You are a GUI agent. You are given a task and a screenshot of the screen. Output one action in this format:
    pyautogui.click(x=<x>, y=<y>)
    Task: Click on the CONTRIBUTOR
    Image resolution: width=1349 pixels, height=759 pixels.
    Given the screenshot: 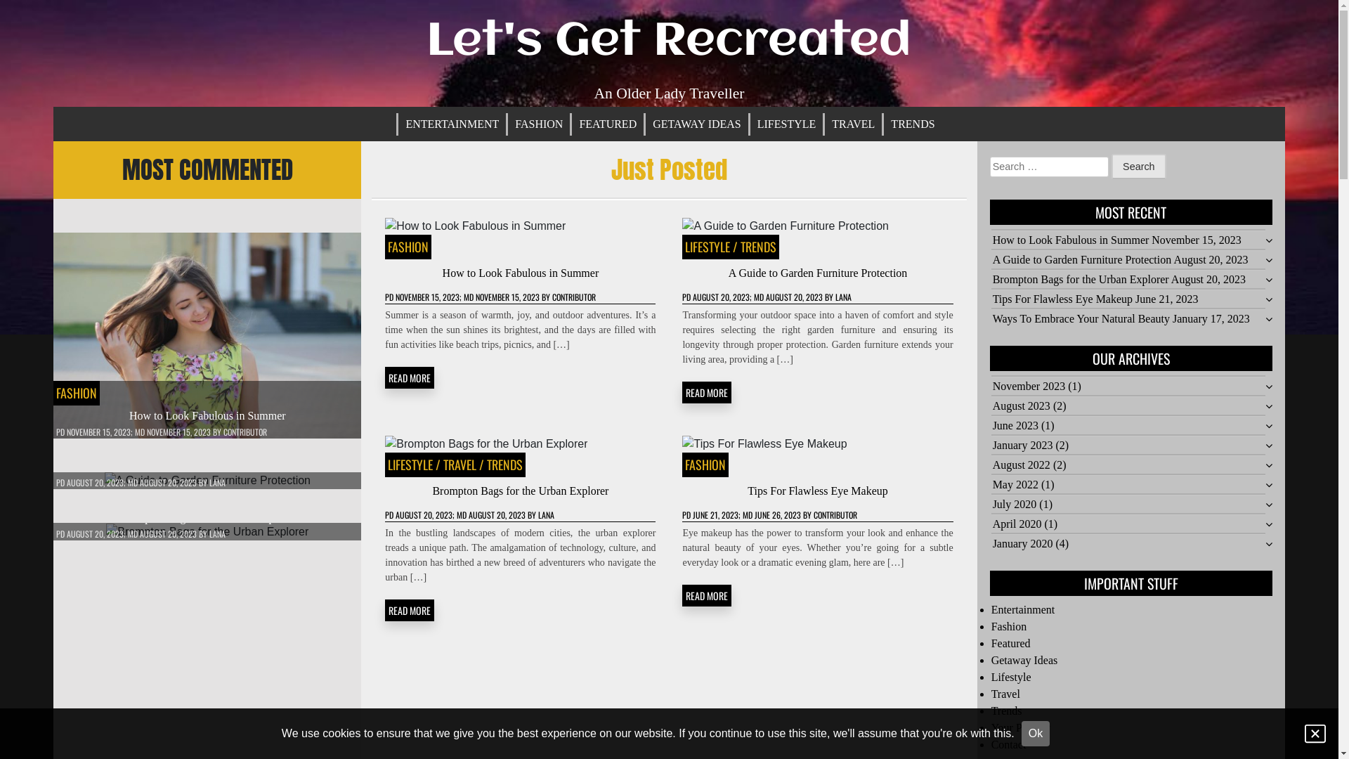 What is the action you would take?
    pyautogui.click(x=574, y=297)
    